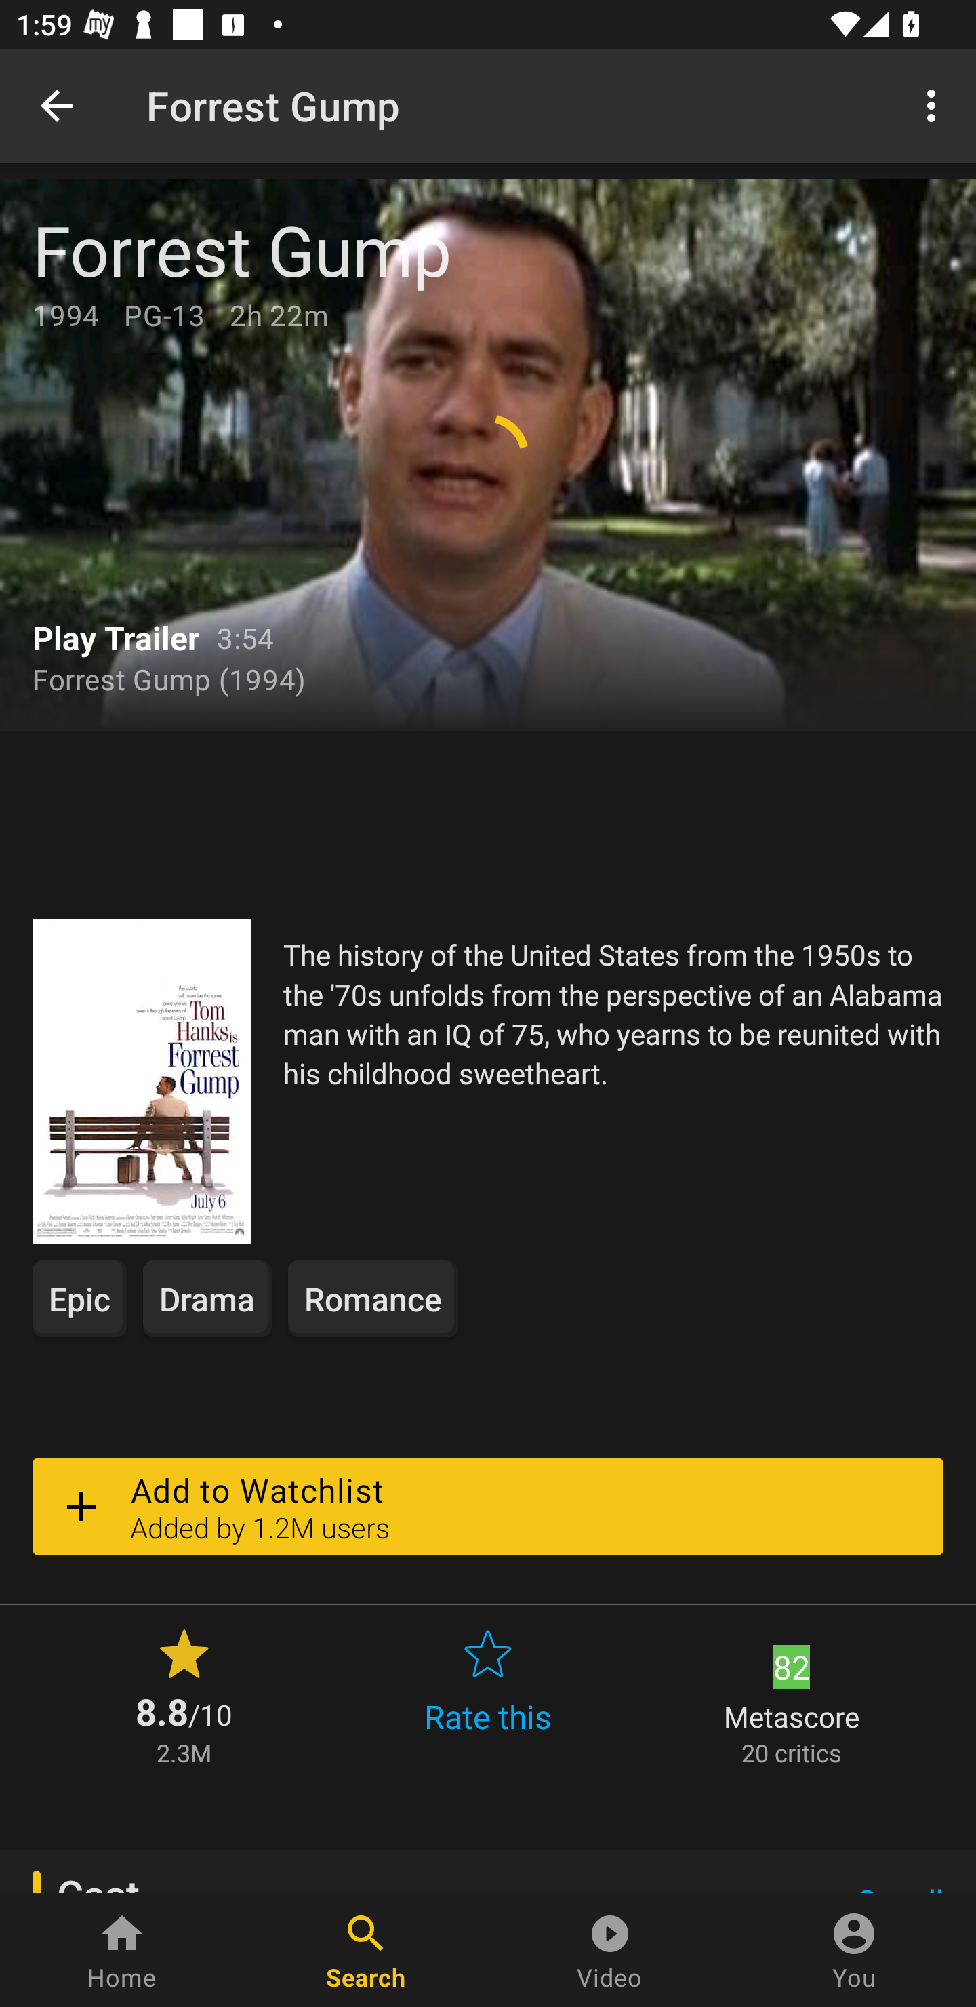  I want to click on Drama, so click(207, 1298).